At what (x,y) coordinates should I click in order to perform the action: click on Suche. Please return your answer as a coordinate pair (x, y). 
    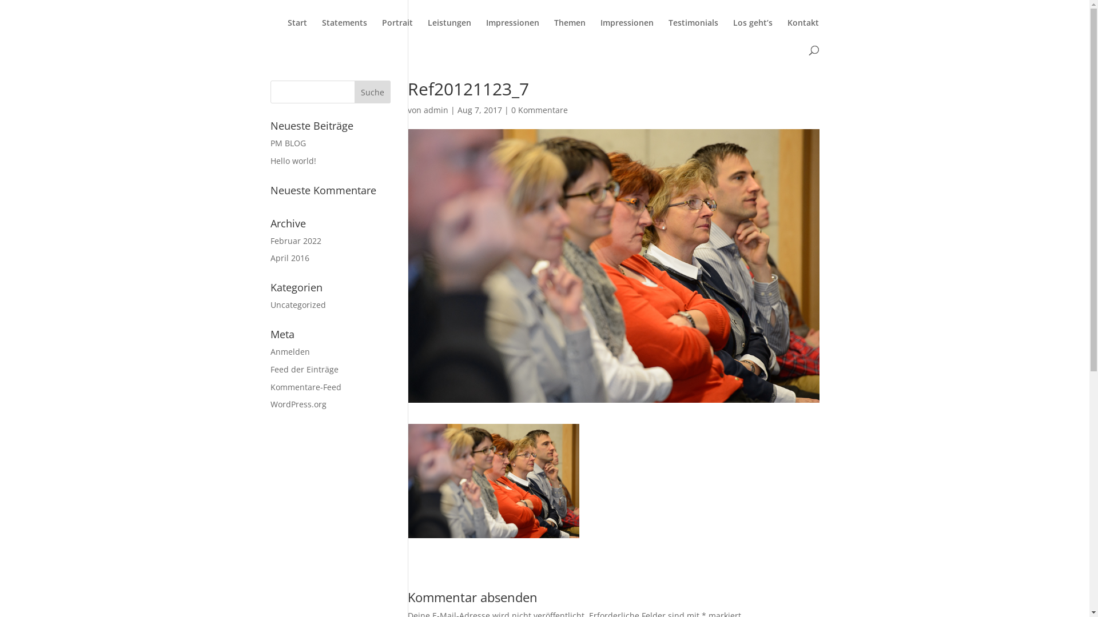
    Looking at the image, I should click on (373, 92).